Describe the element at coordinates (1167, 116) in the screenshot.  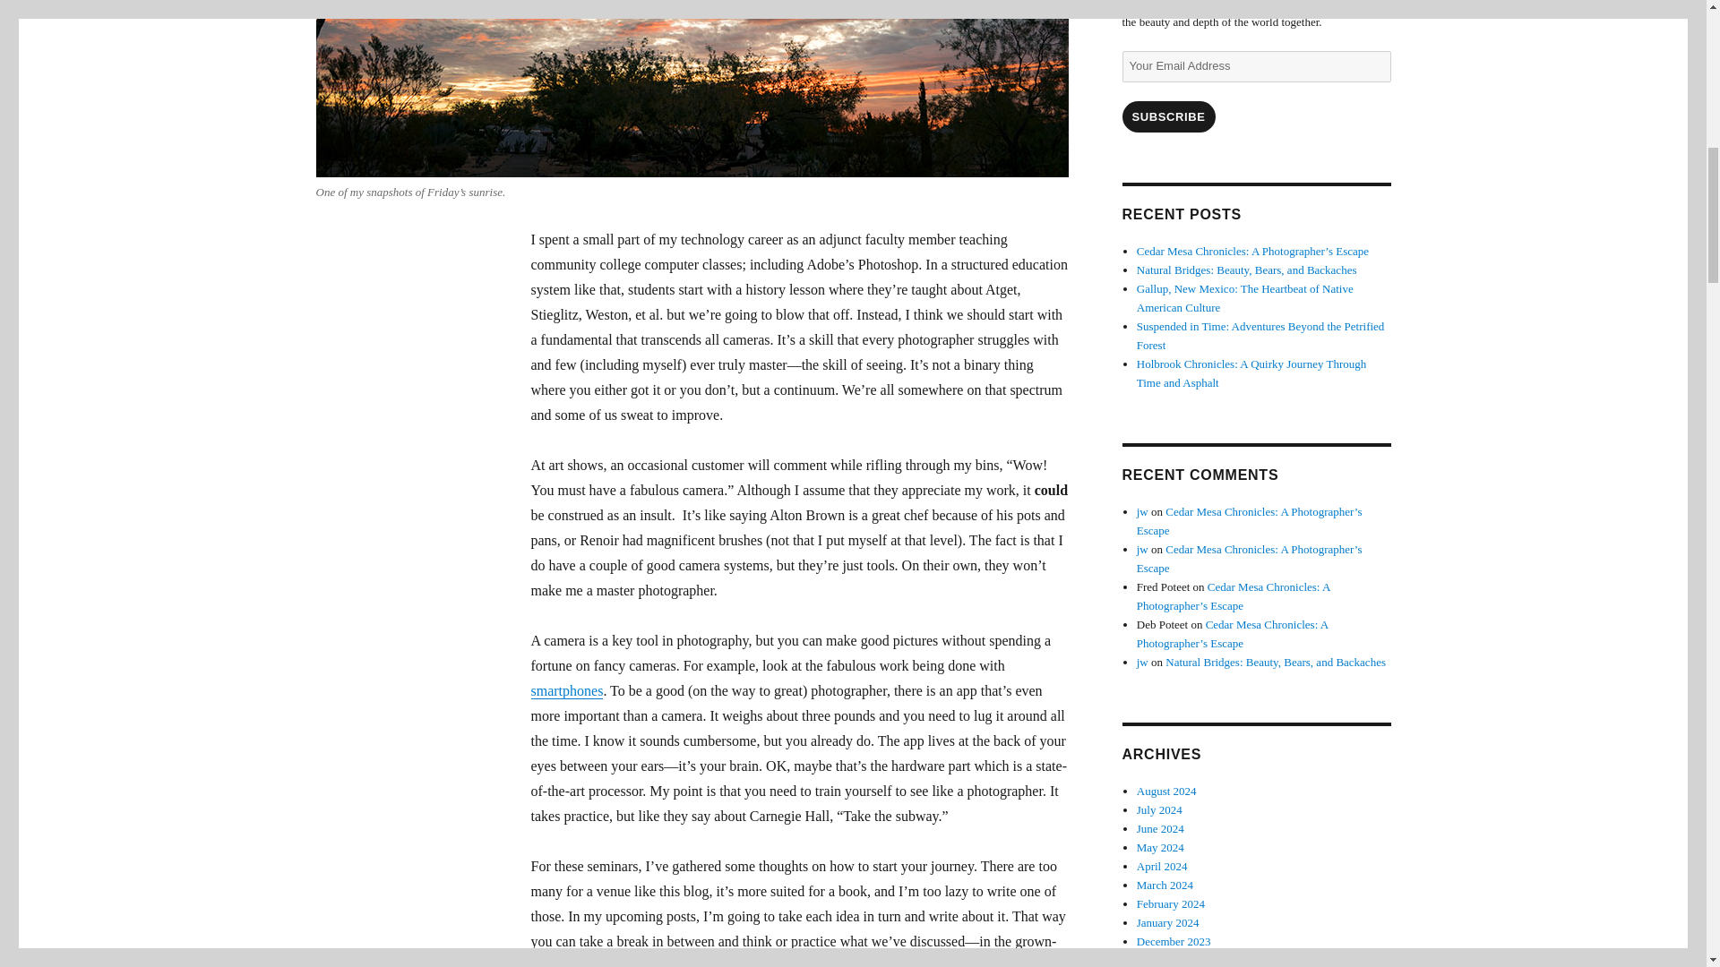
I see `SUBSCRIBE` at that location.